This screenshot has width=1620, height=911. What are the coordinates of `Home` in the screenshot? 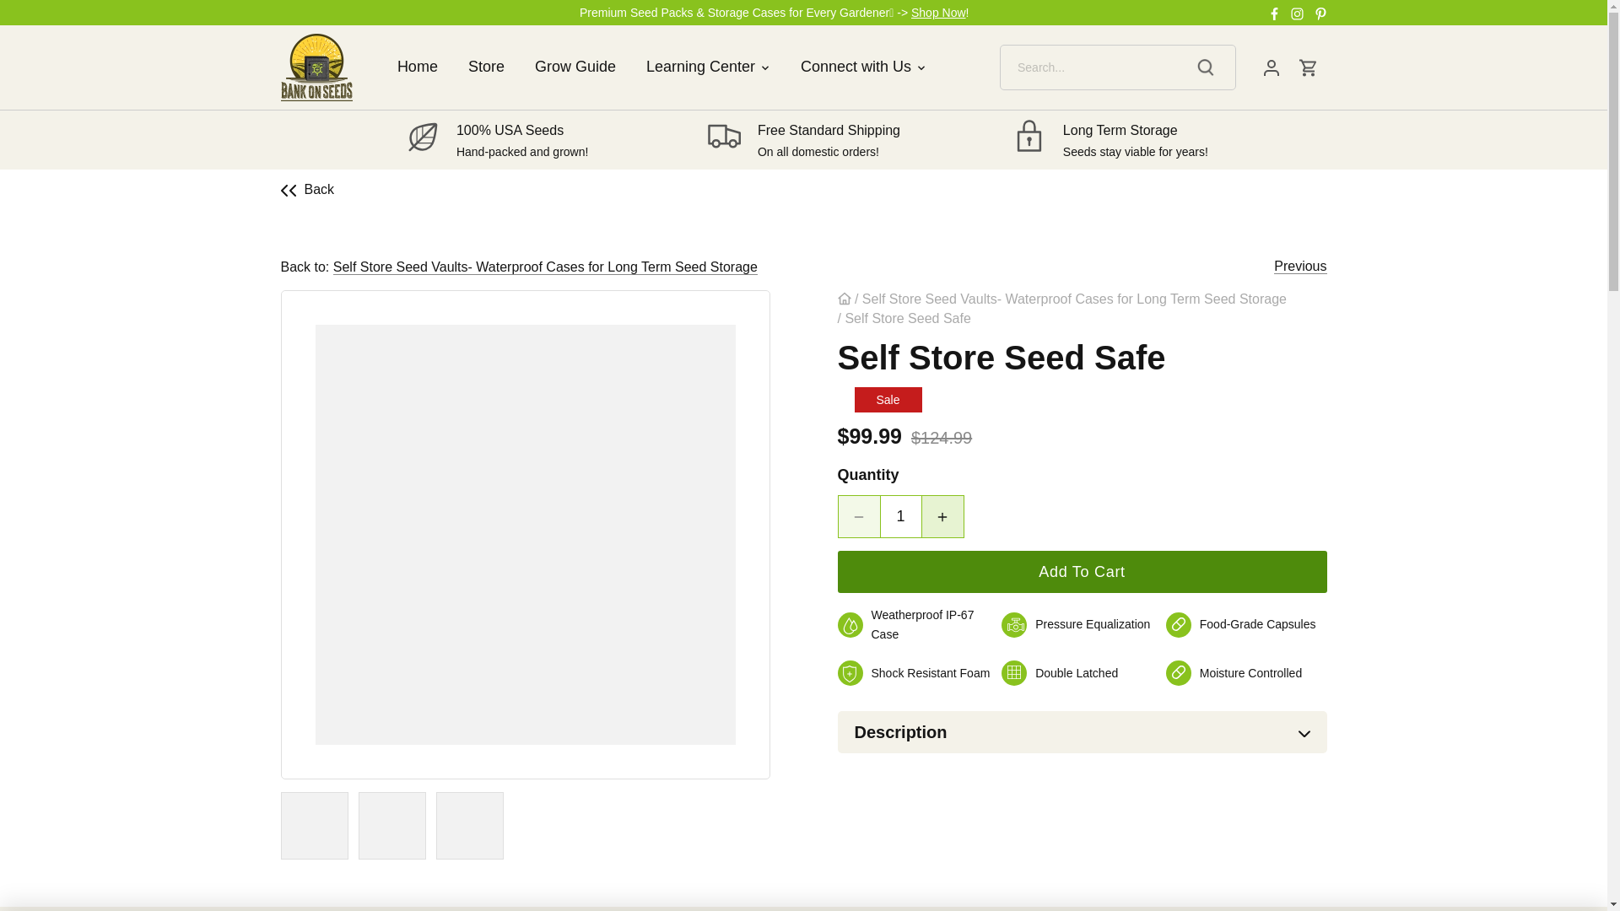 It's located at (425, 67).